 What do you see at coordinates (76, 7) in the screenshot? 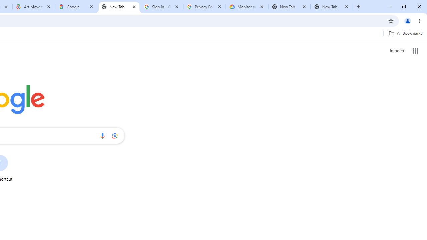
I see `Google` at bounding box center [76, 7].